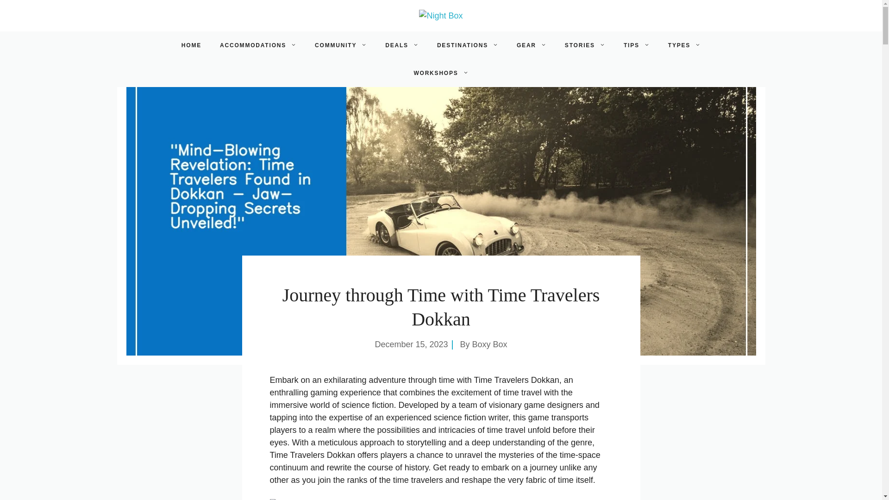 The image size is (889, 500). I want to click on WORKSHOPS, so click(441, 73).